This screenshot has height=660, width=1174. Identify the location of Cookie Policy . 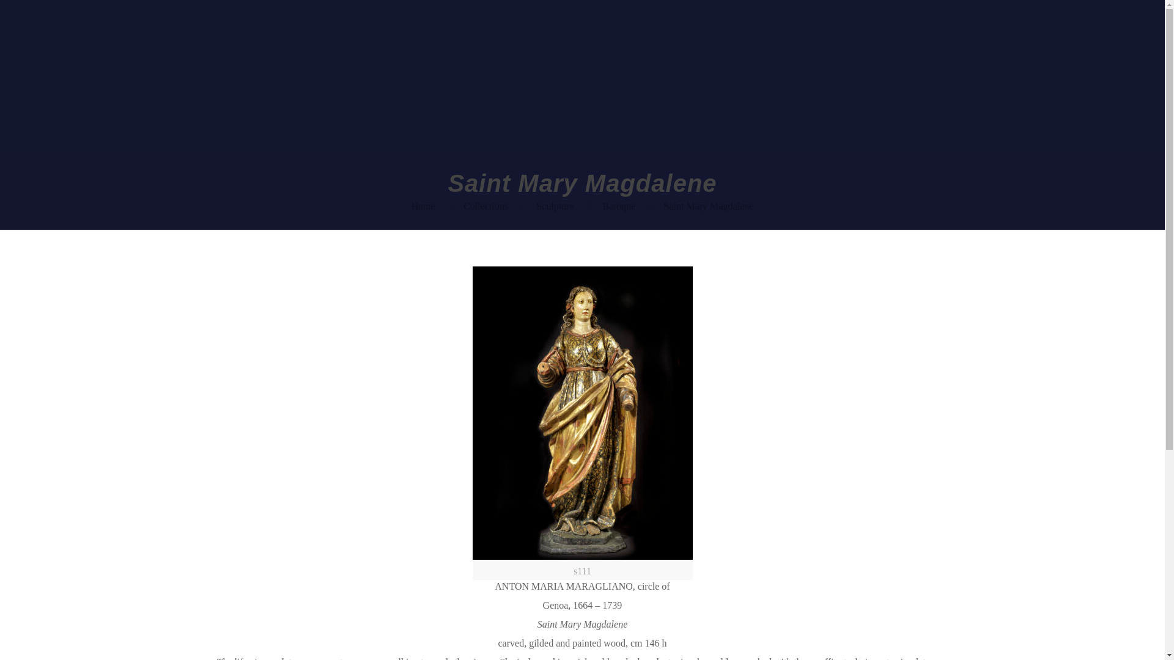
(301, 604).